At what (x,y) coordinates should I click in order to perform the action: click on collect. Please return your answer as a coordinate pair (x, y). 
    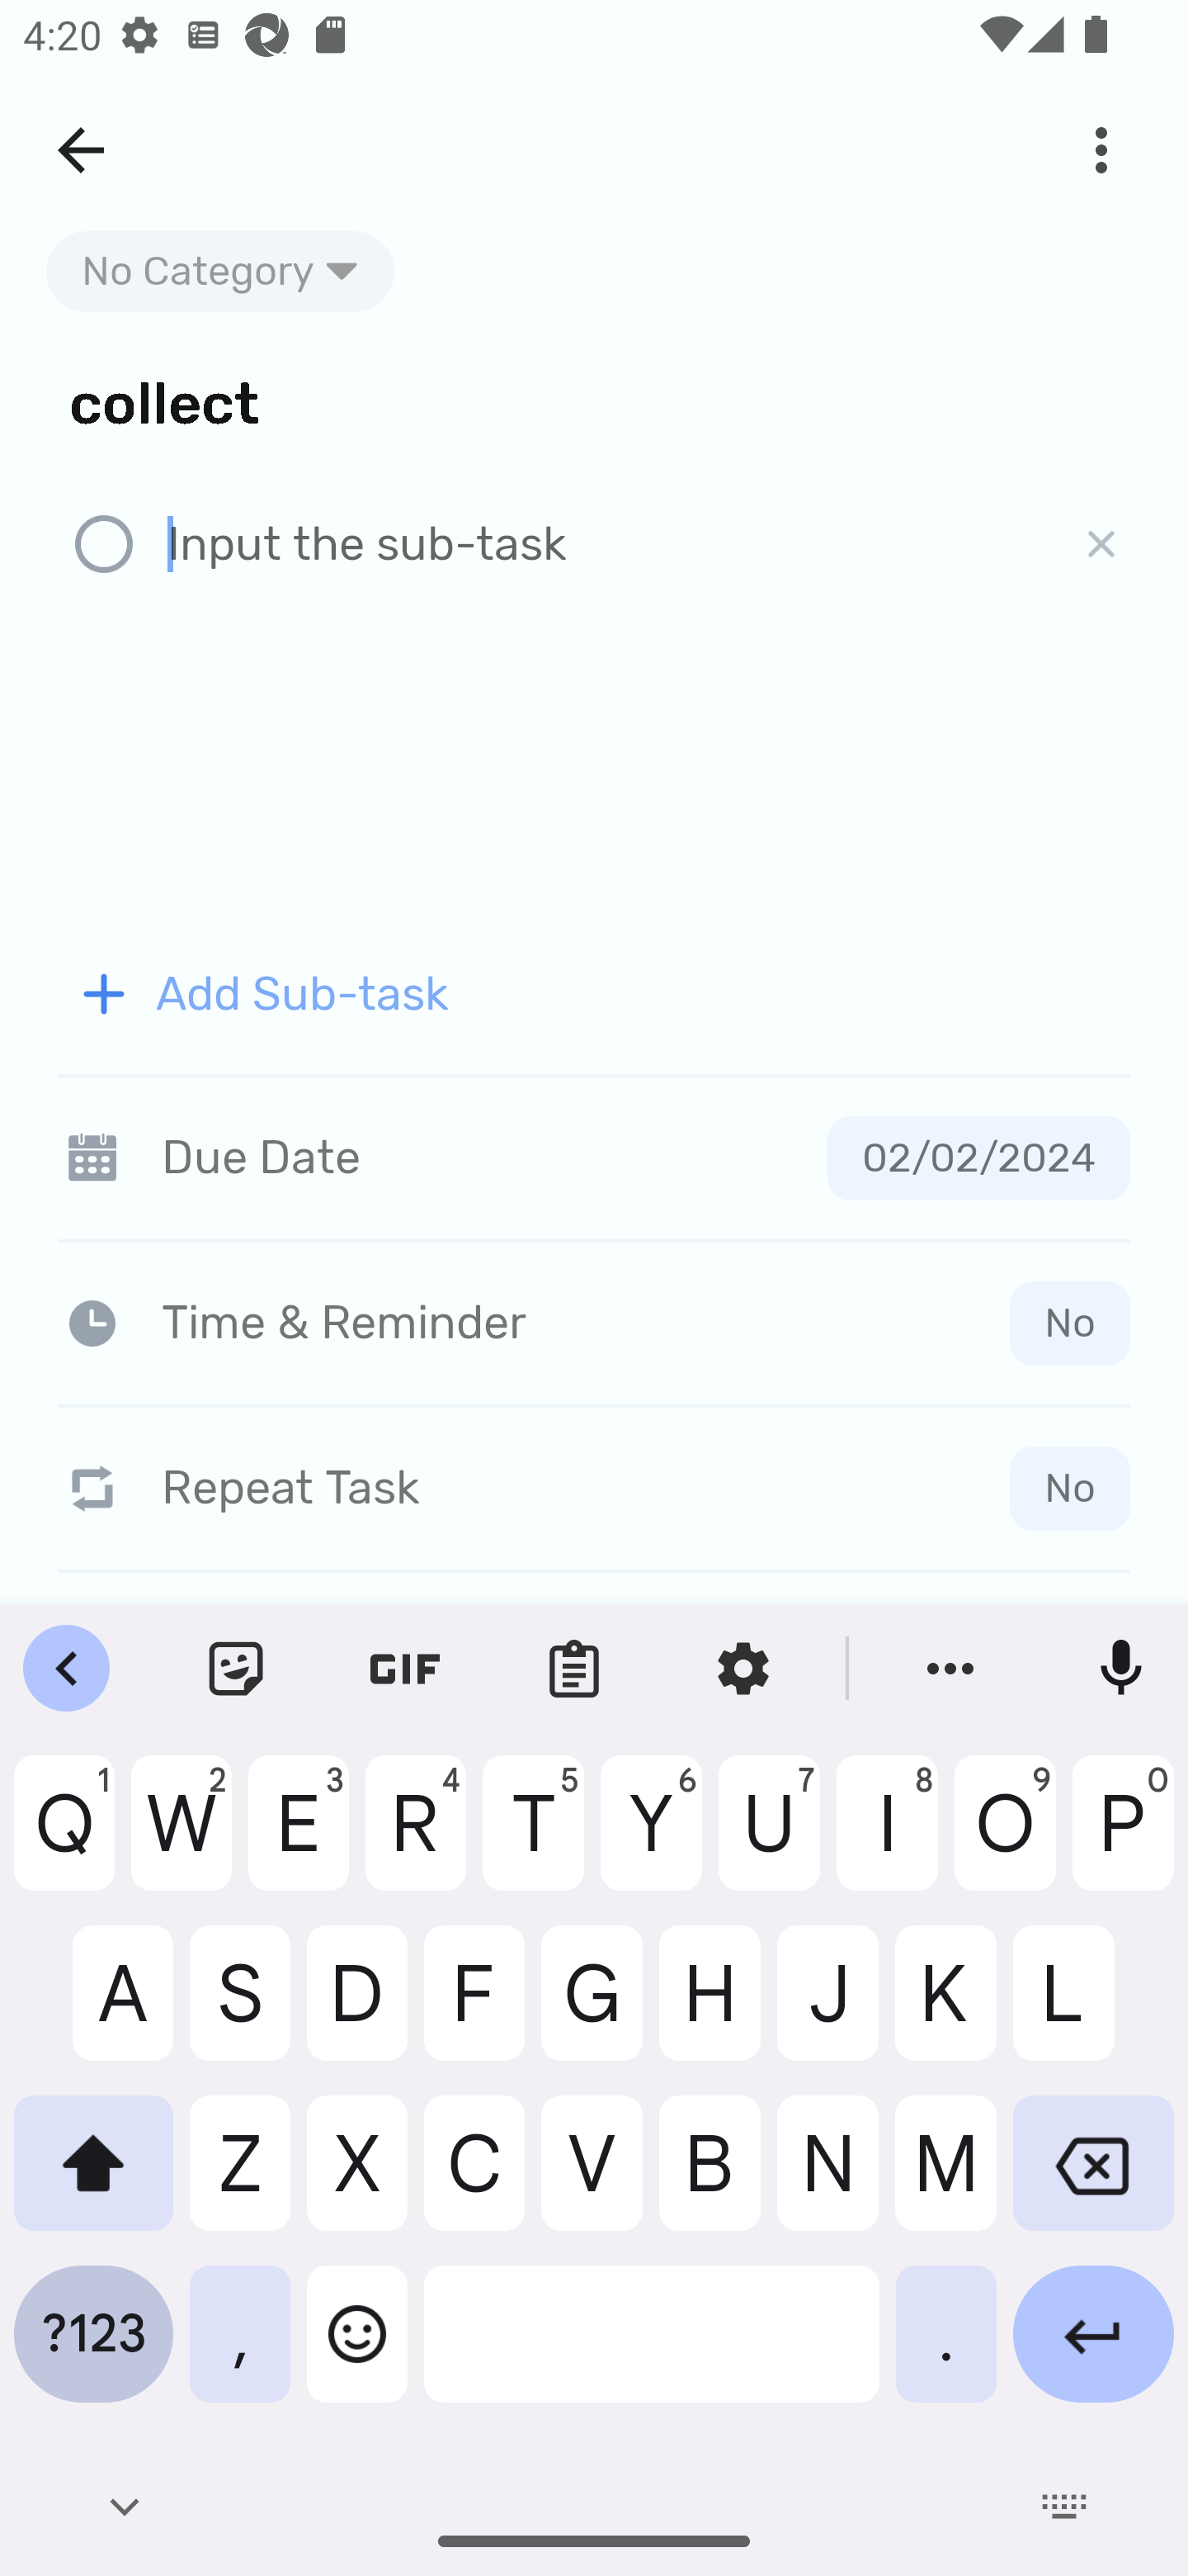
    Looking at the image, I should click on (594, 401).